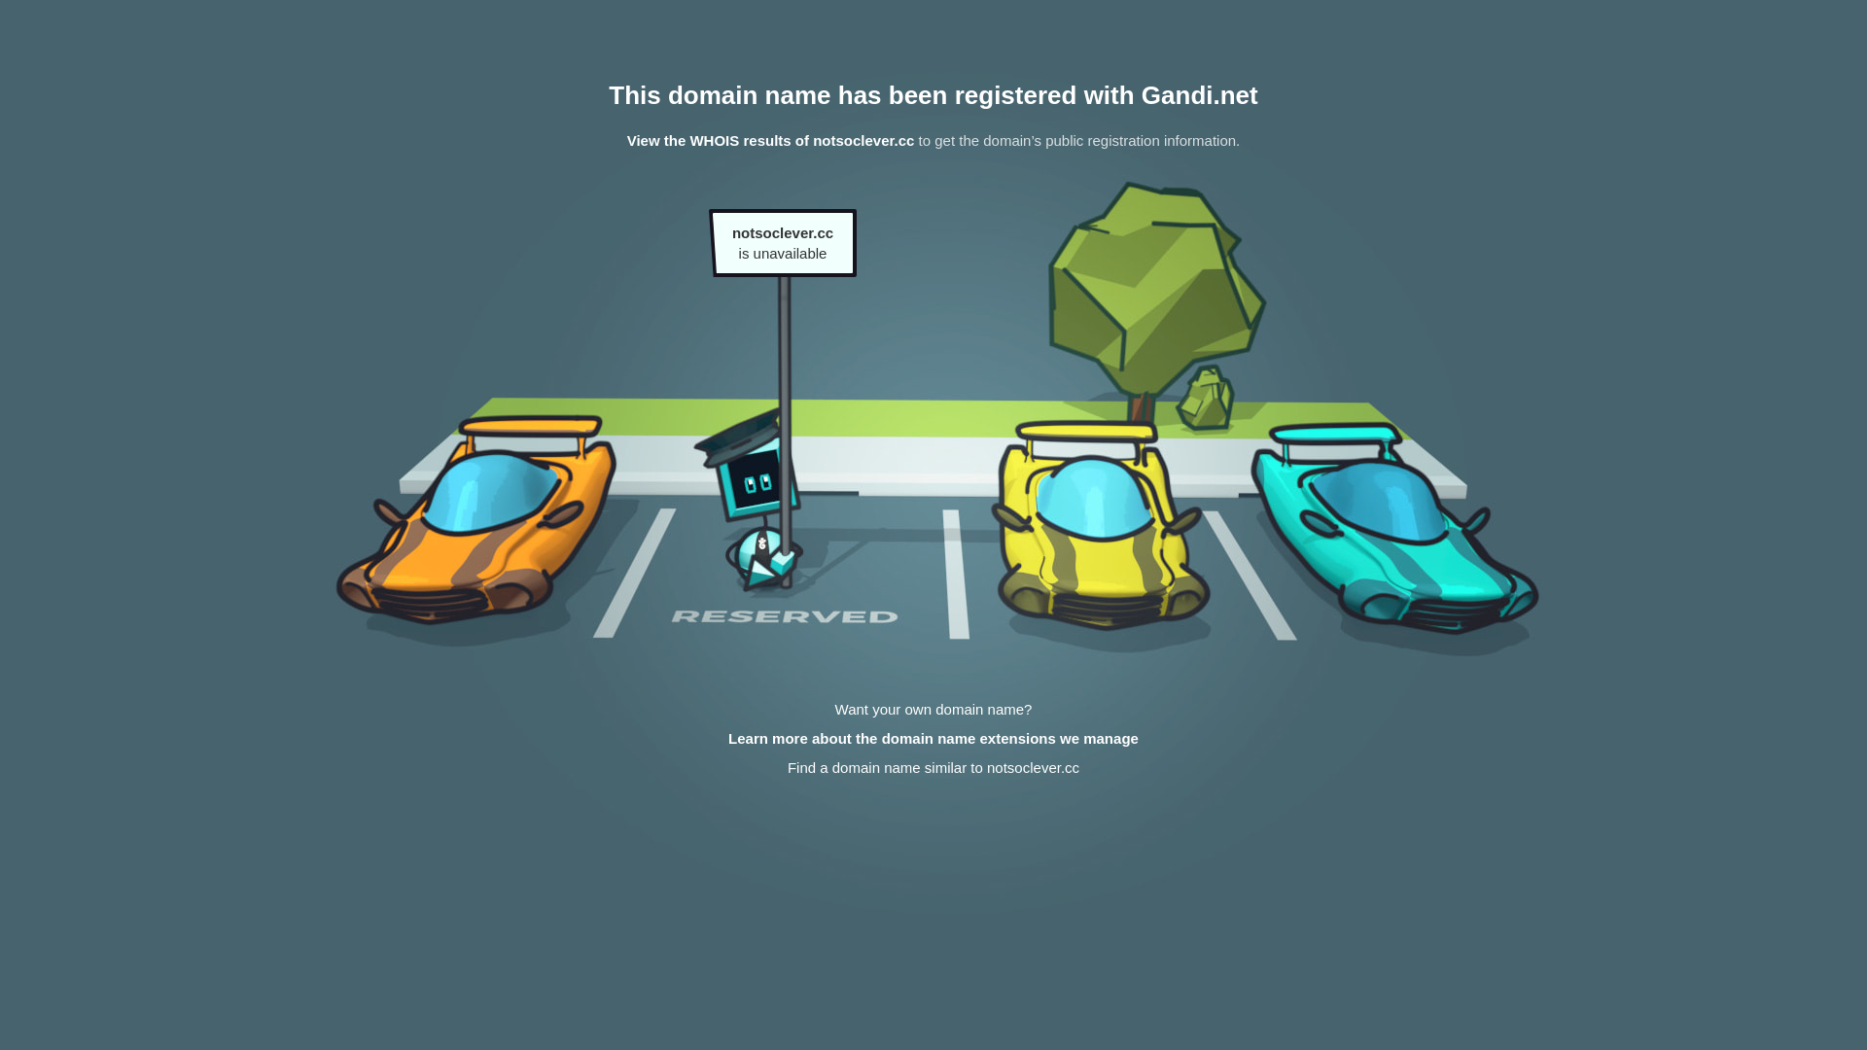 This screenshot has height=1050, width=1867. I want to click on Learn more about the domain name extensions we manage, so click(933, 739).